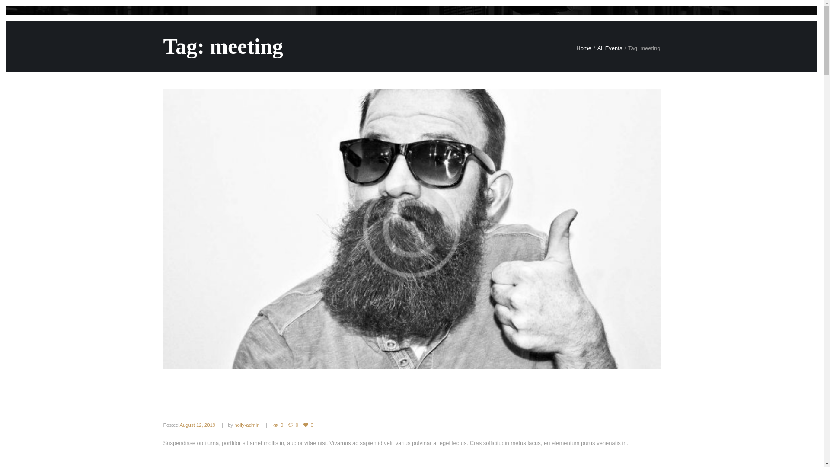 Image resolution: width=830 pixels, height=467 pixels. Describe the element at coordinates (584, 48) in the screenshot. I see `Home` at that location.